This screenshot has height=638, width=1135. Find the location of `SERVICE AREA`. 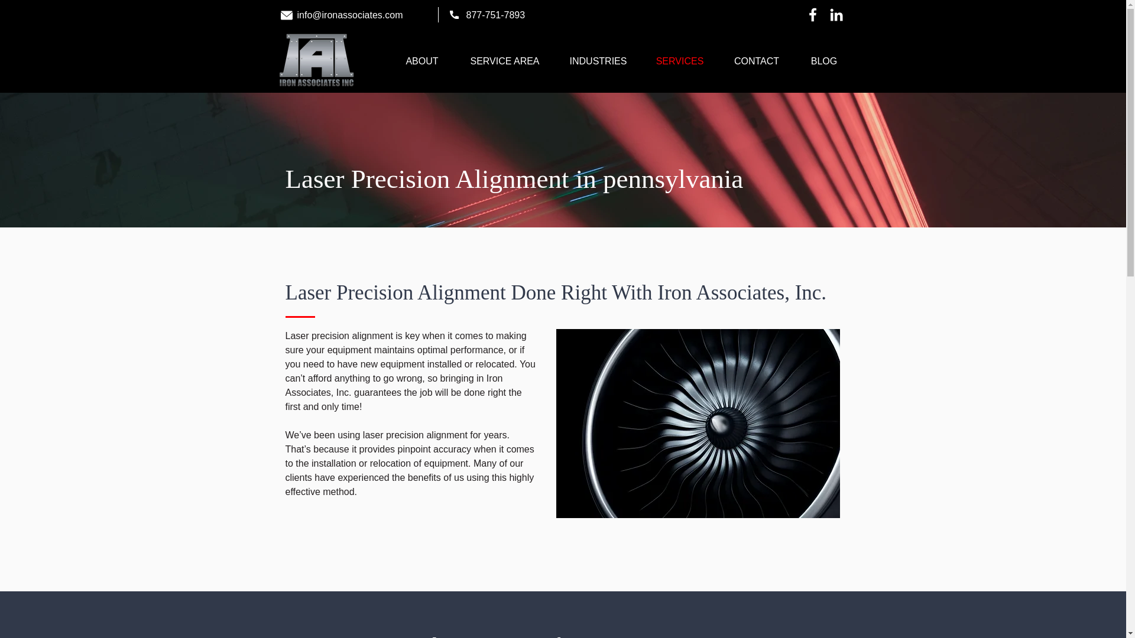

SERVICE AREA is located at coordinates (505, 61).